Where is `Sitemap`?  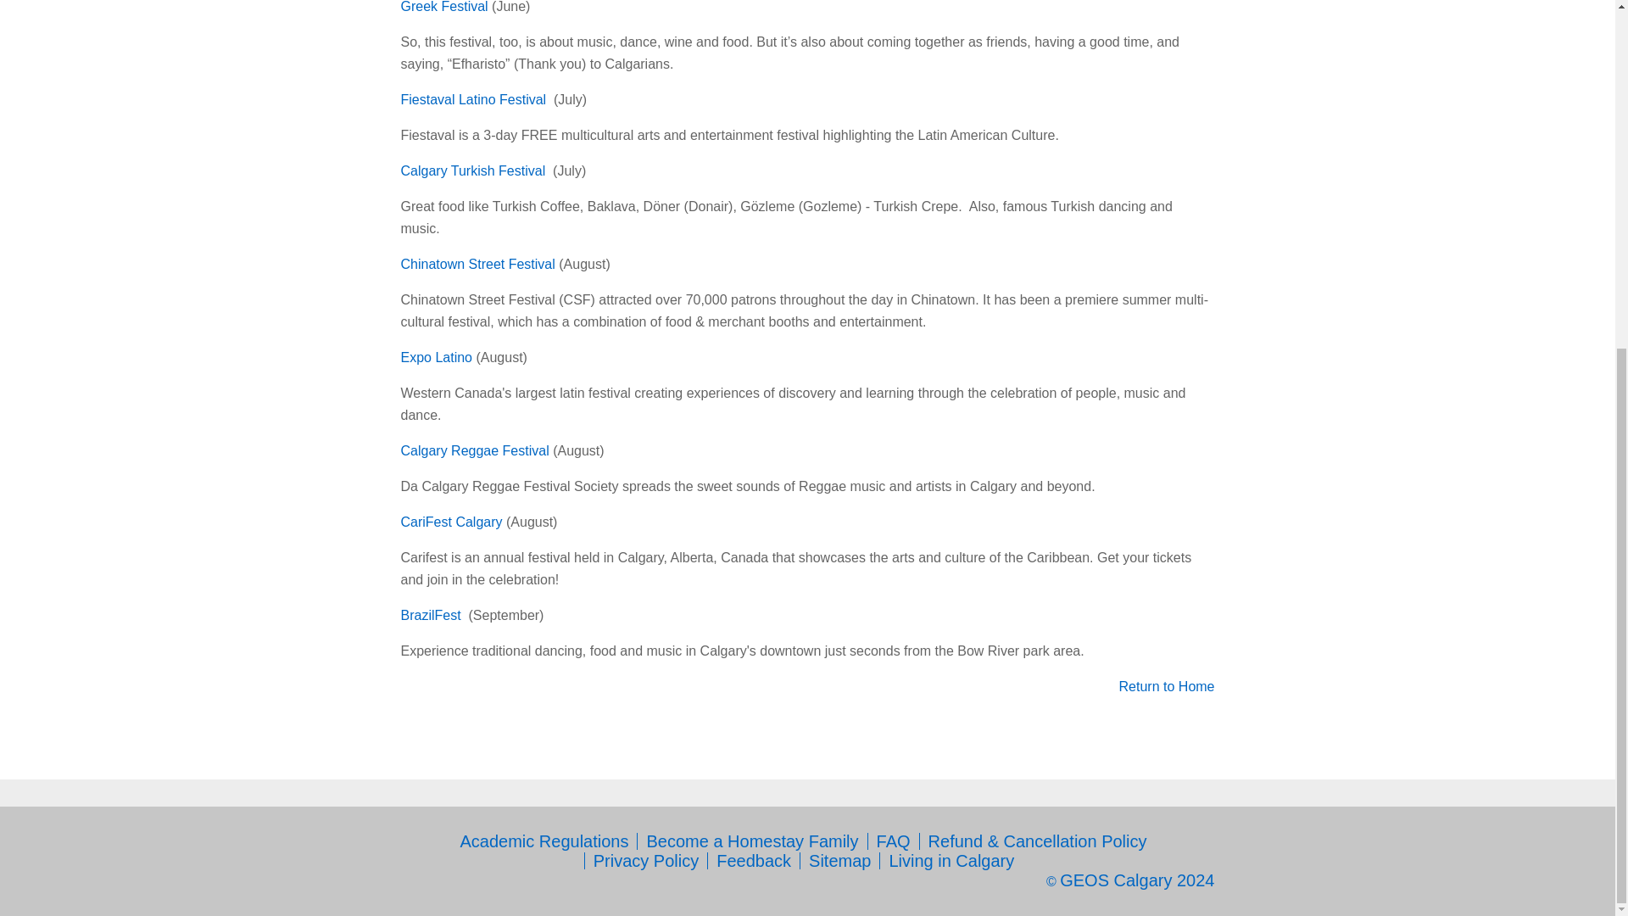 Sitemap is located at coordinates (839, 861).